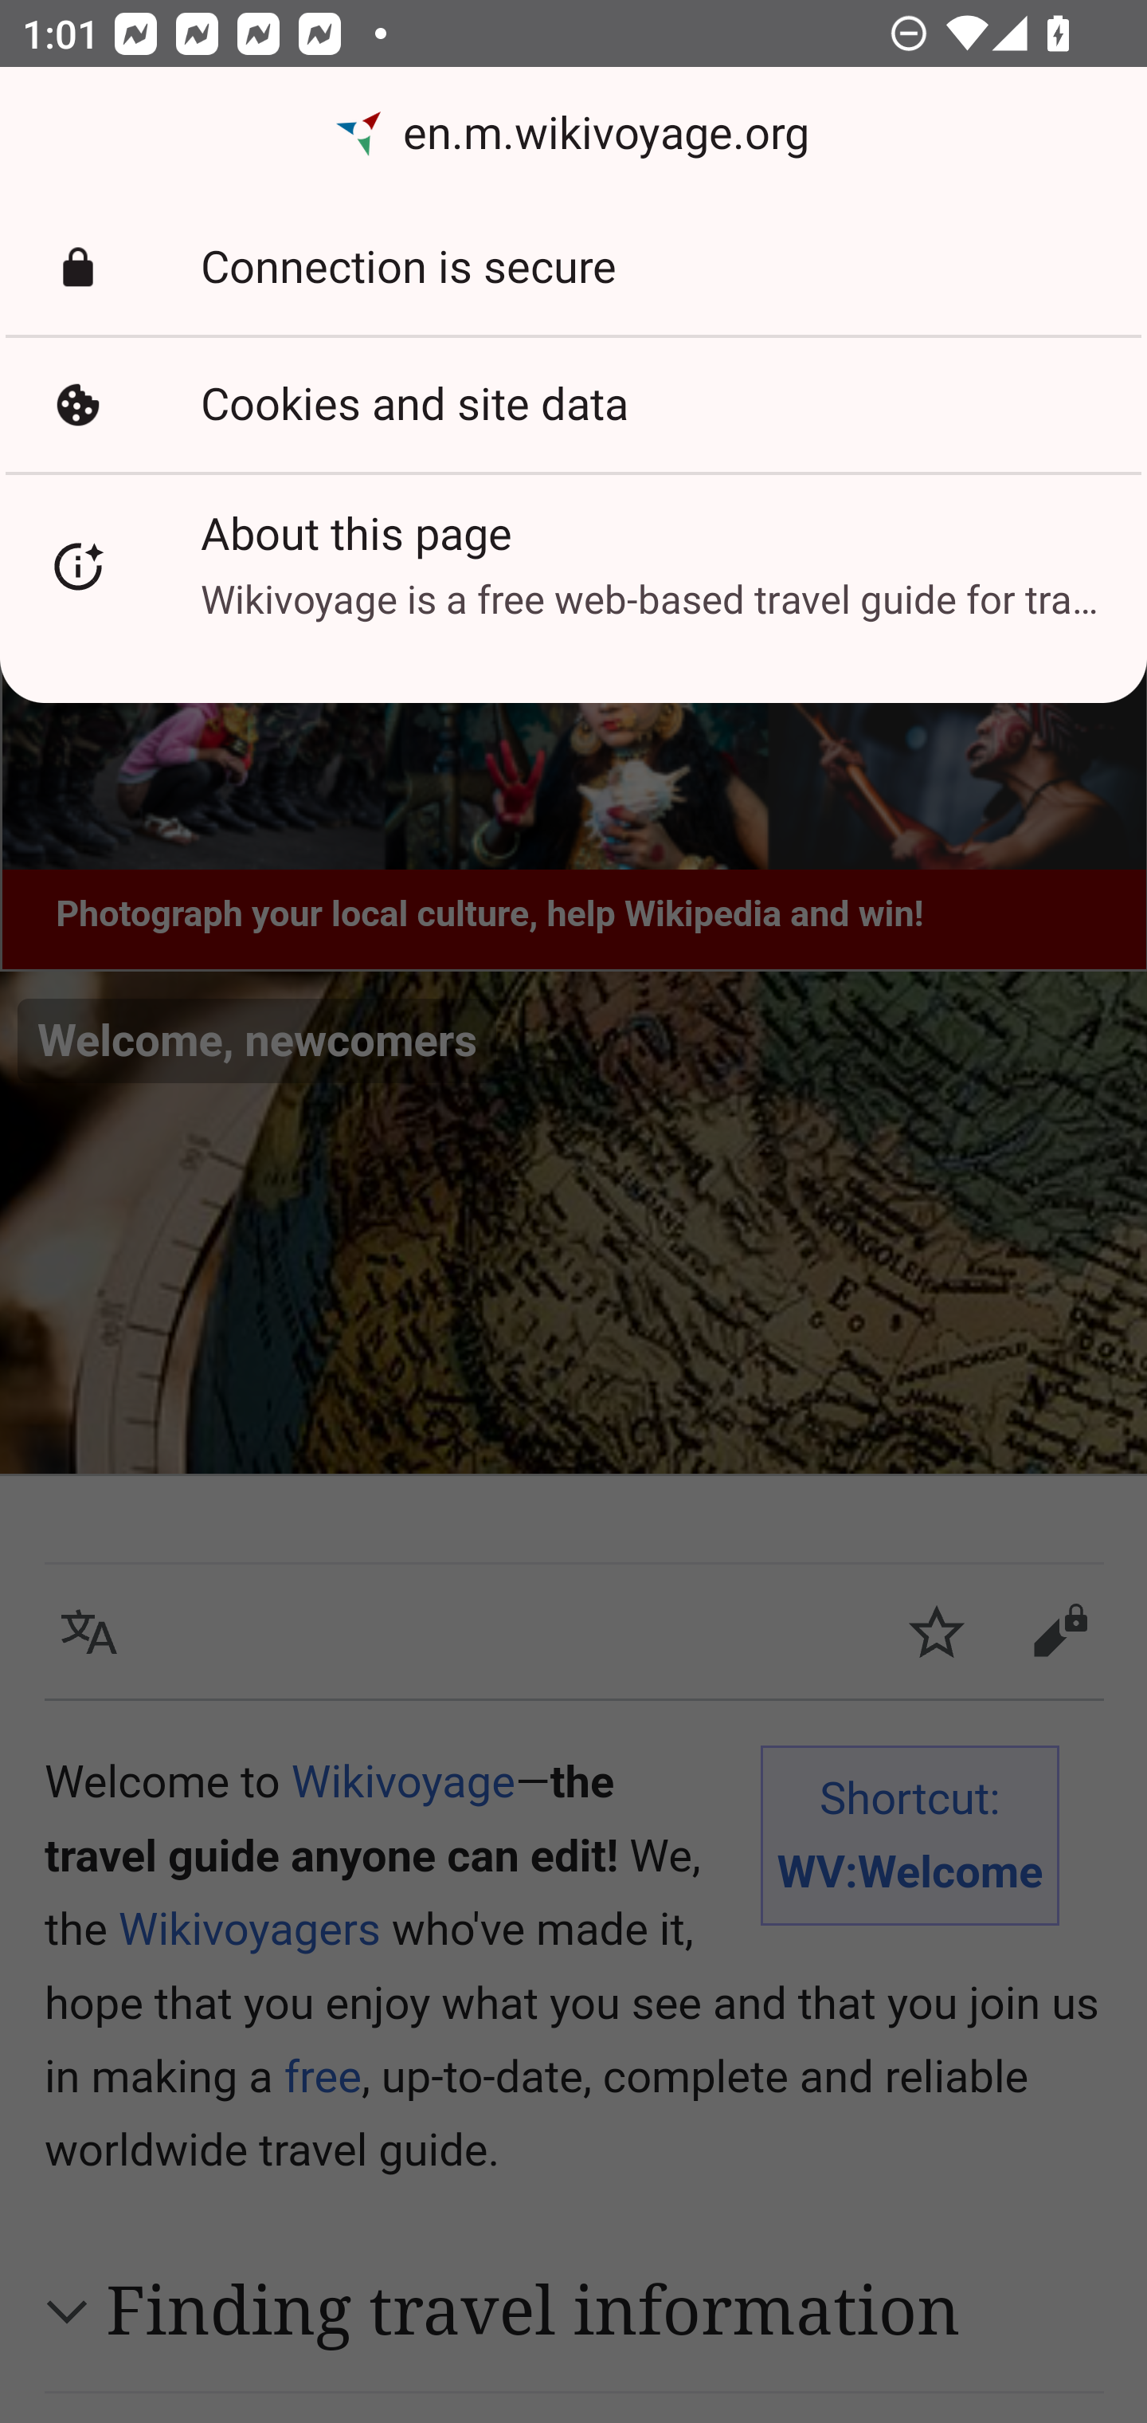 This screenshot has height=2423, width=1147. What do you see at coordinates (573, 268) in the screenshot?
I see `Connection is secure` at bounding box center [573, 268].